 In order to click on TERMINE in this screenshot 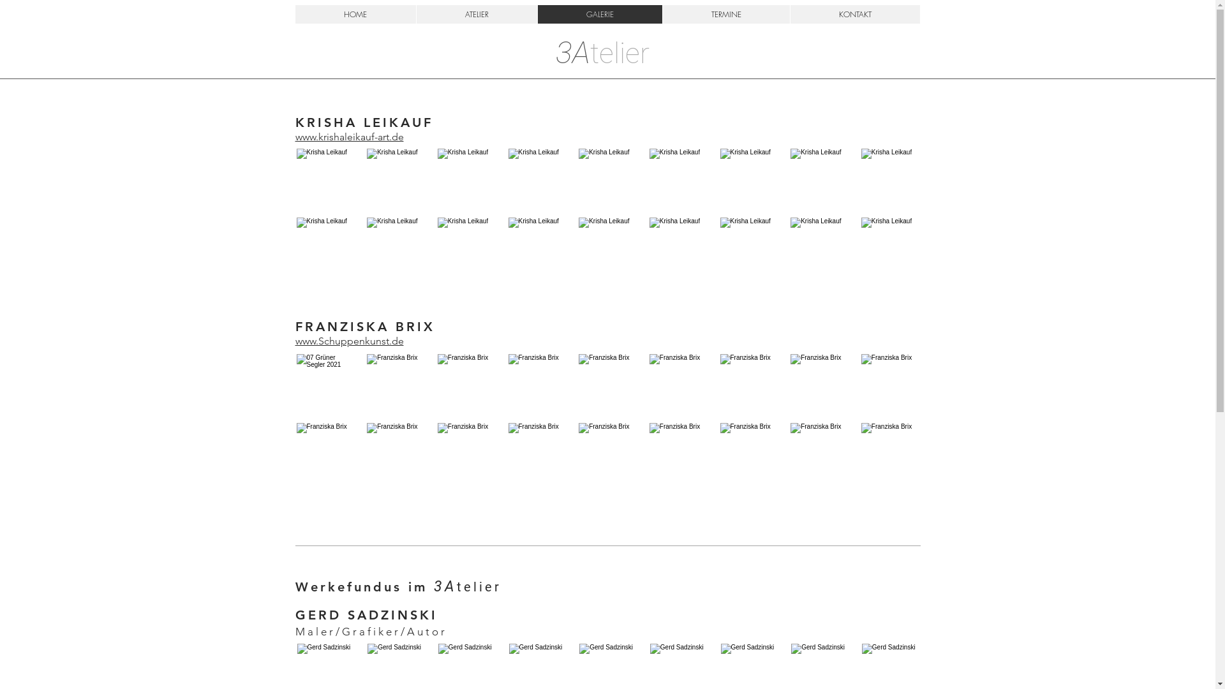, I will do `click(726, 14)`.